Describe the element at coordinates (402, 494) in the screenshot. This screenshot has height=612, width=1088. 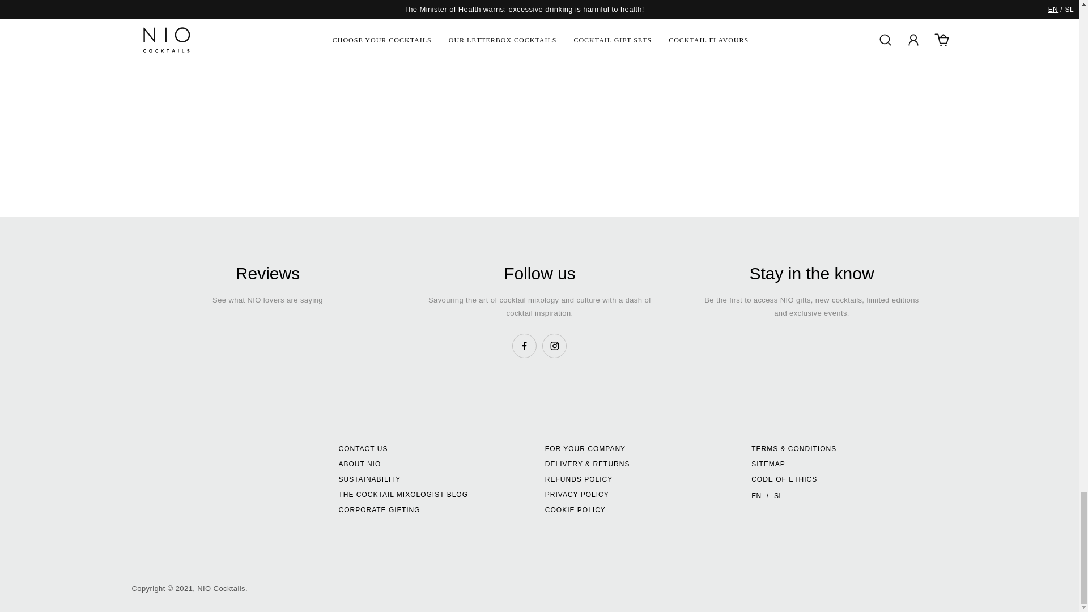
I see `The Cocktail Mixologist Blog` at that location.